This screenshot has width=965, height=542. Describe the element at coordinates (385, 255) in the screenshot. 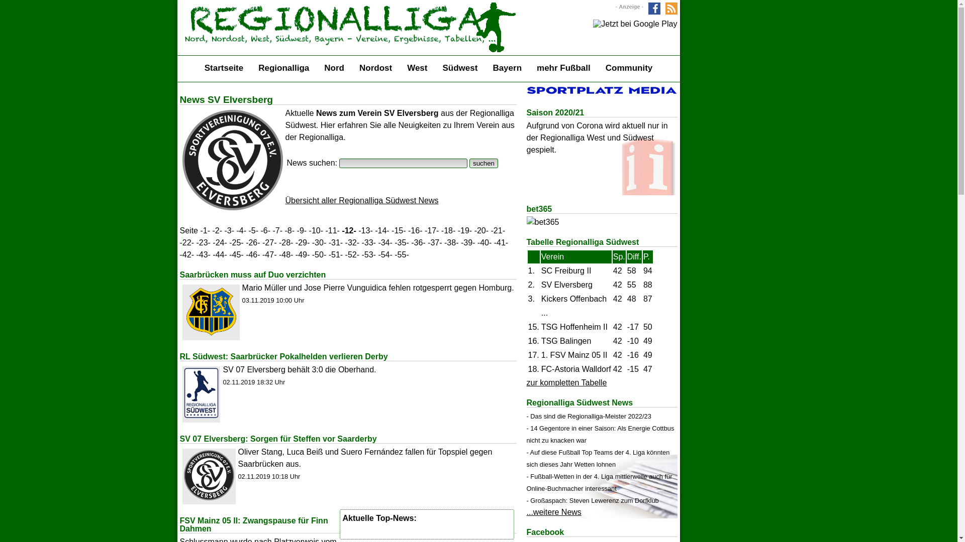

I see `-54-` at that location.